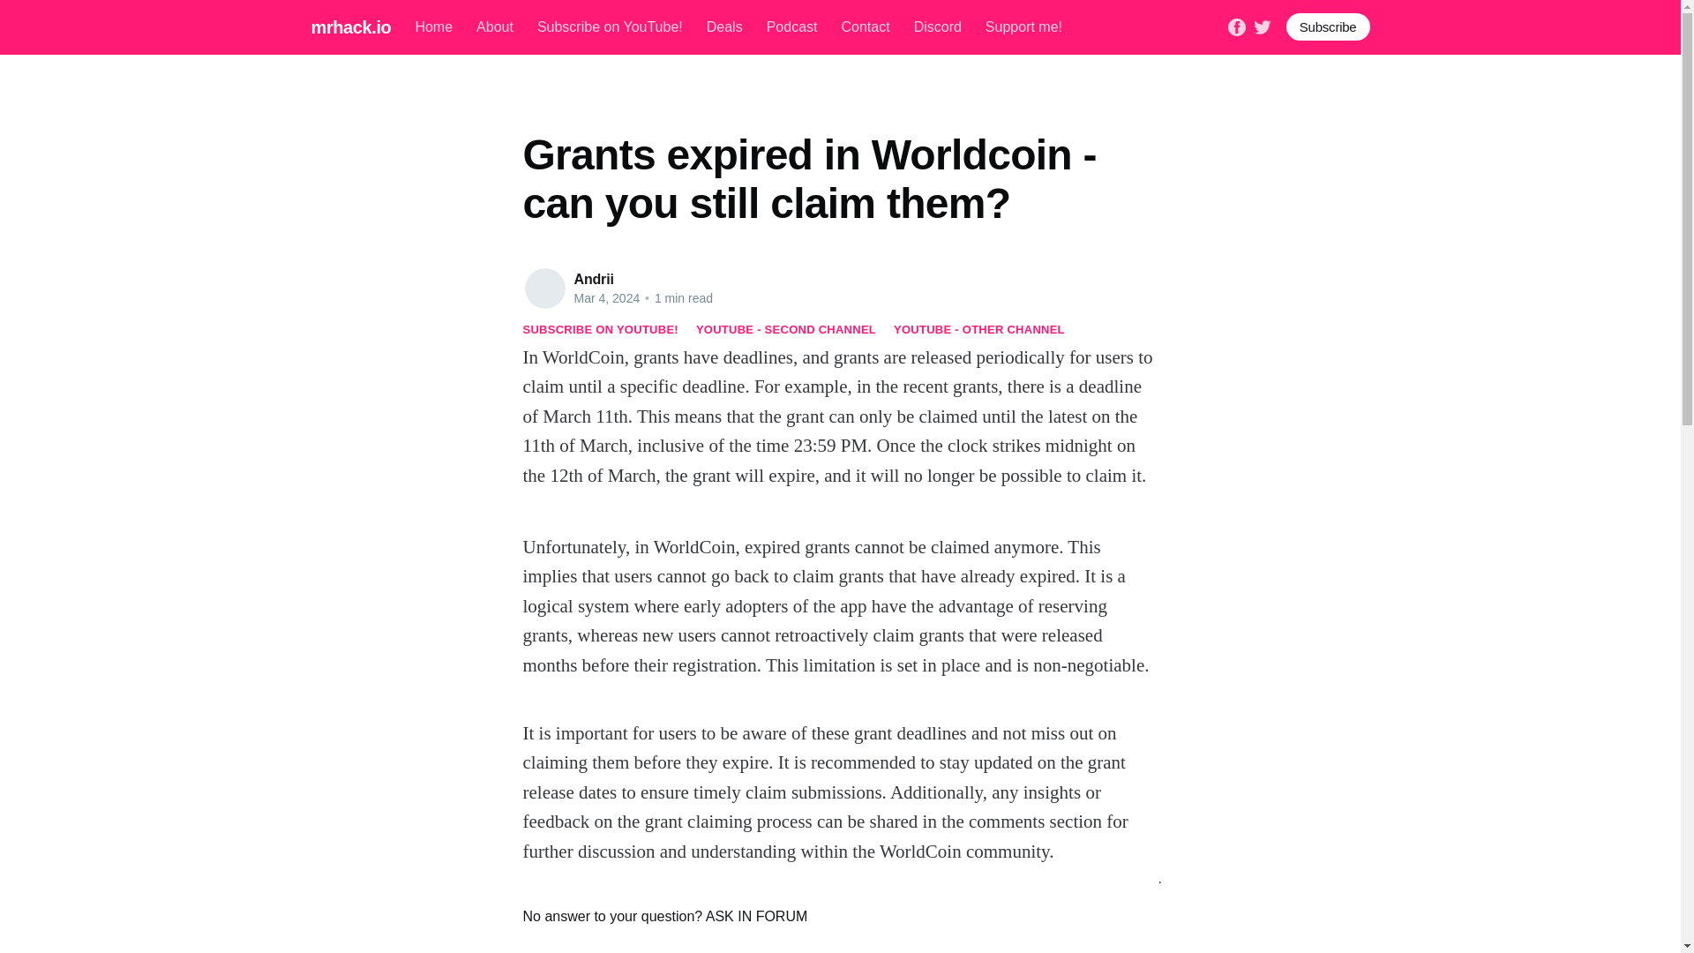 This screenshot has width=1694, height=953. What do you see at coordinates (433, 26) in the screenshot?
I see `Home` at bounding box center [433, 26].